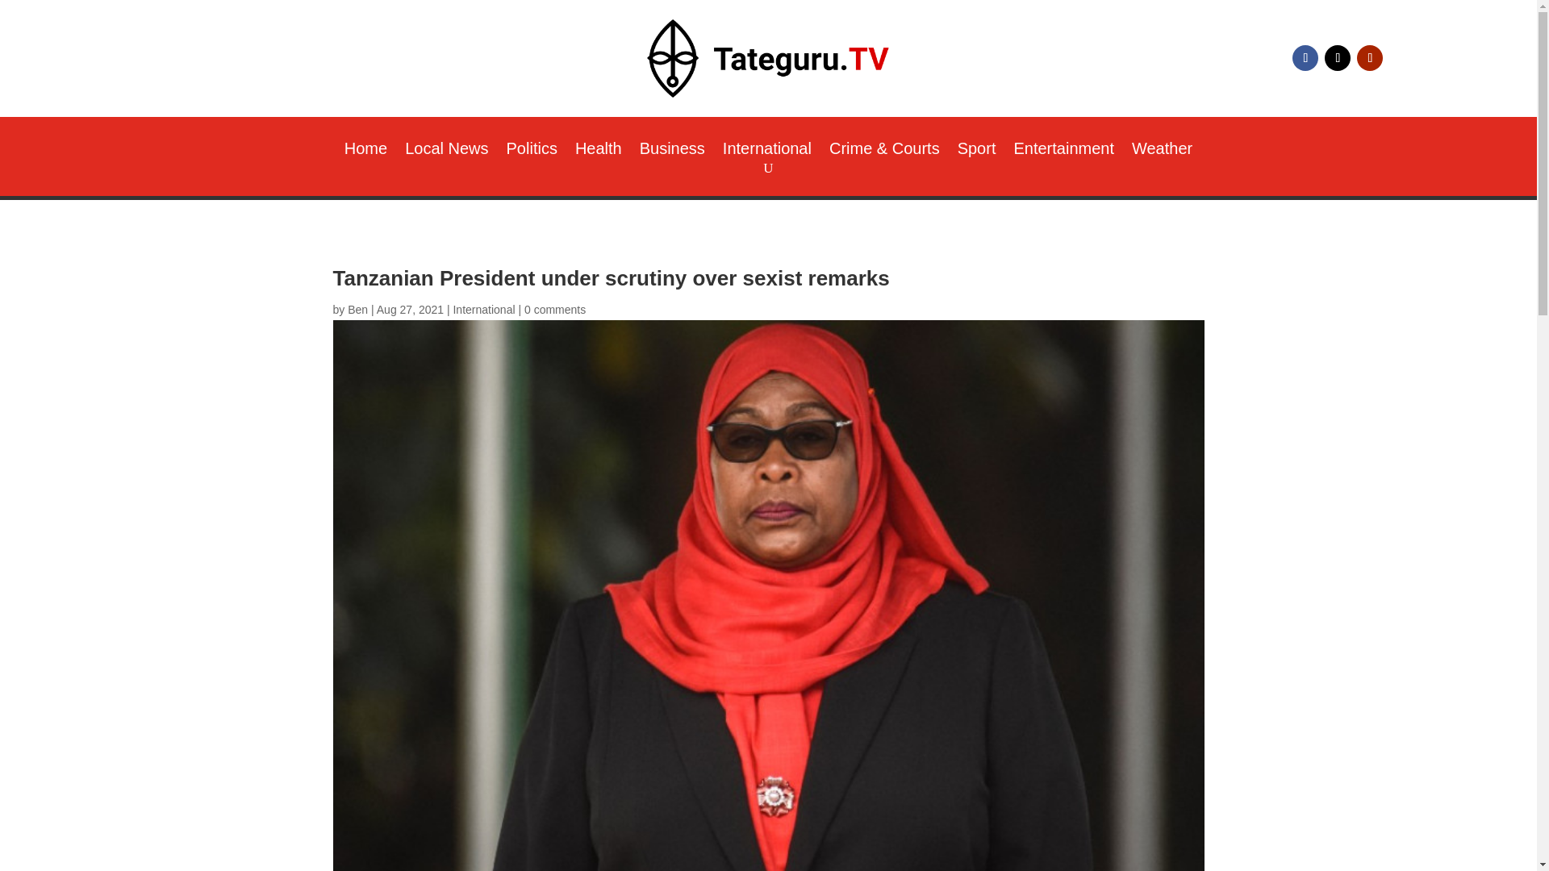 Image resolution: width=1549 pixels, height=871 pixels. Describe the element at coordinates (1063, 152) in the screenshot. I see `Entertainment` at that location.